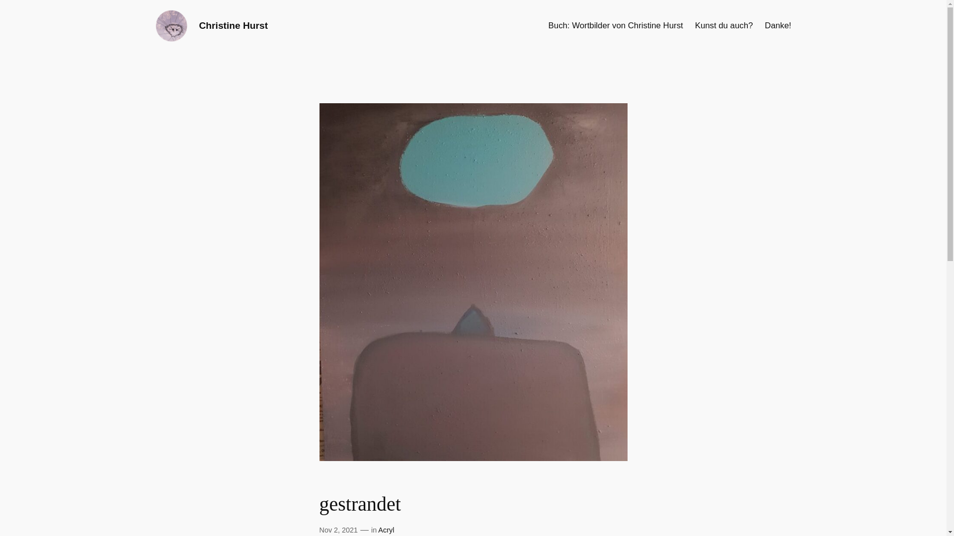 This screenshot has height=536, width=954. What do you see at coordinates (724, 26) in the screenshot?
I see `Kunst du auch?` at bounding box center [724, 26].